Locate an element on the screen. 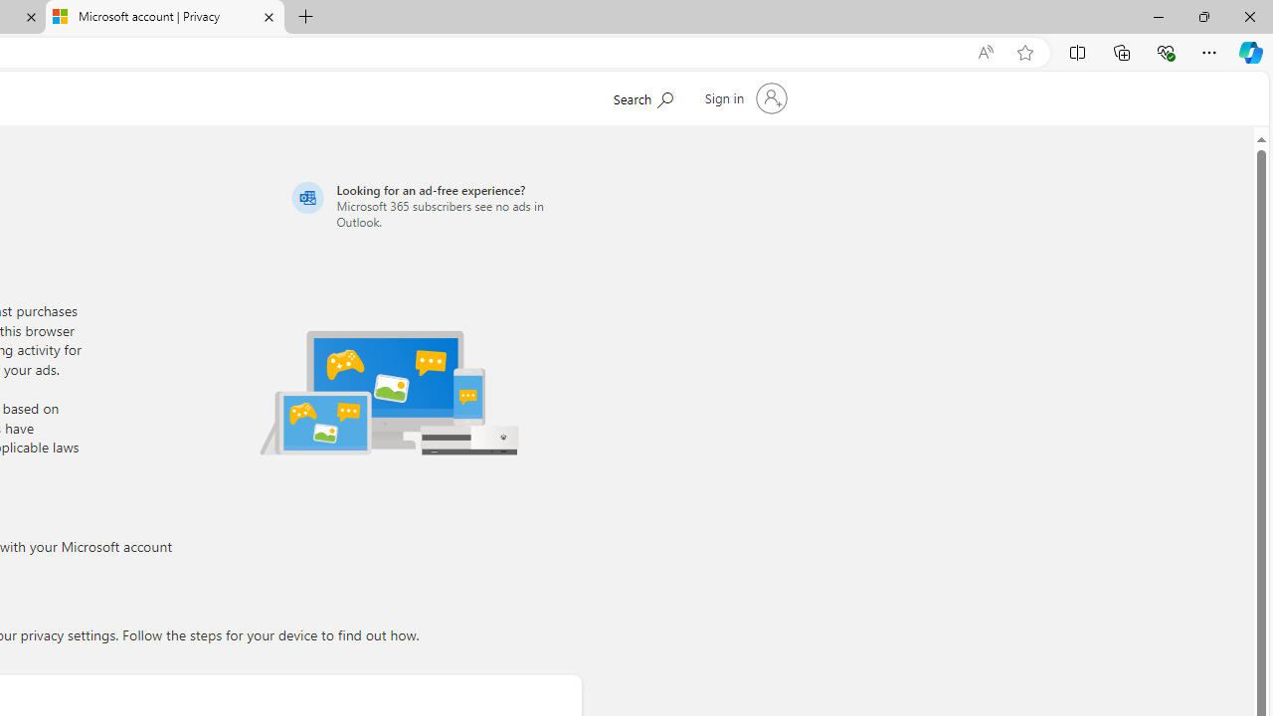 The image size is (1273, 716). Minimize is located at coordinates (1158, 16).